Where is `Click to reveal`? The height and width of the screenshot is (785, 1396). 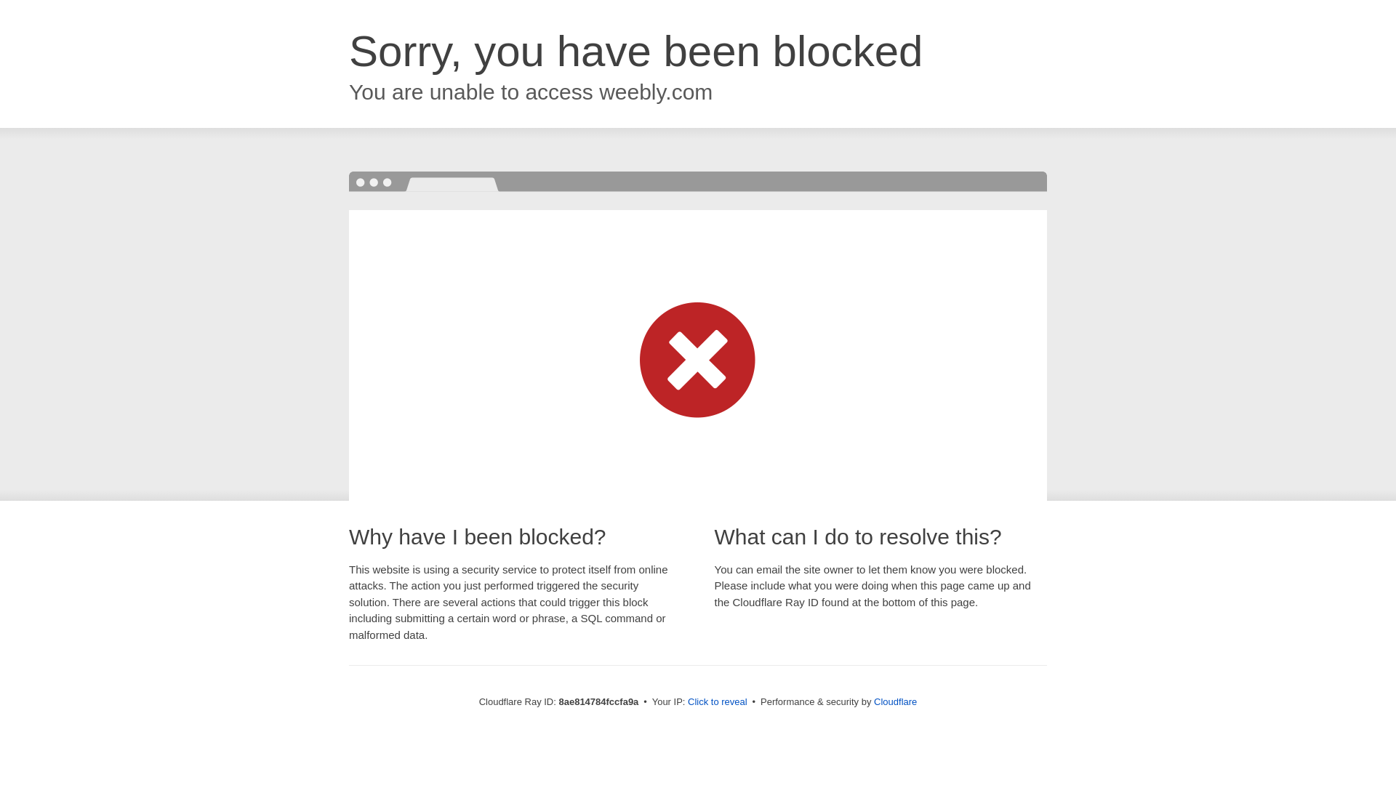
Click to reveal is located at coordinates (717, 702).